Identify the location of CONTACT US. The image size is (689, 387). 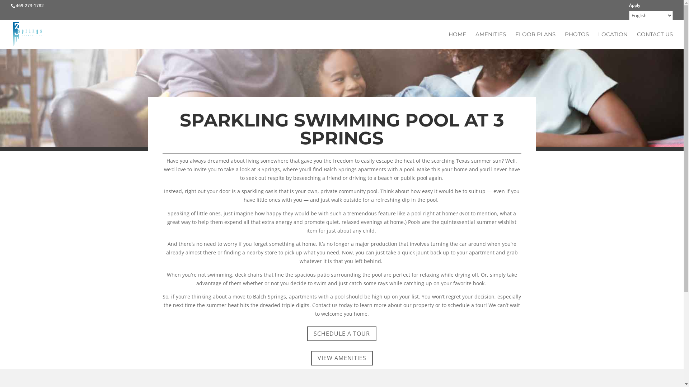
(655, 40).